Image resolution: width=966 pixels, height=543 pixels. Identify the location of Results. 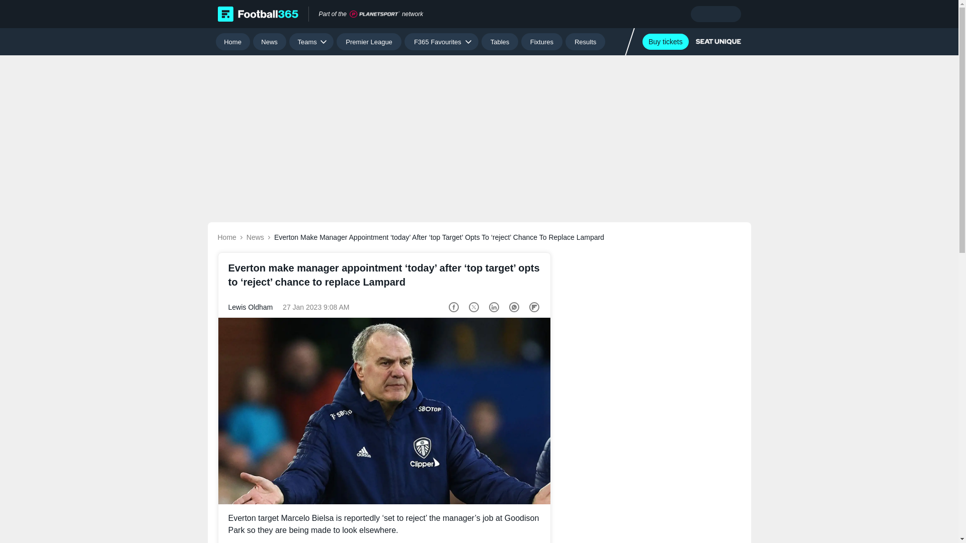
(585, 41).